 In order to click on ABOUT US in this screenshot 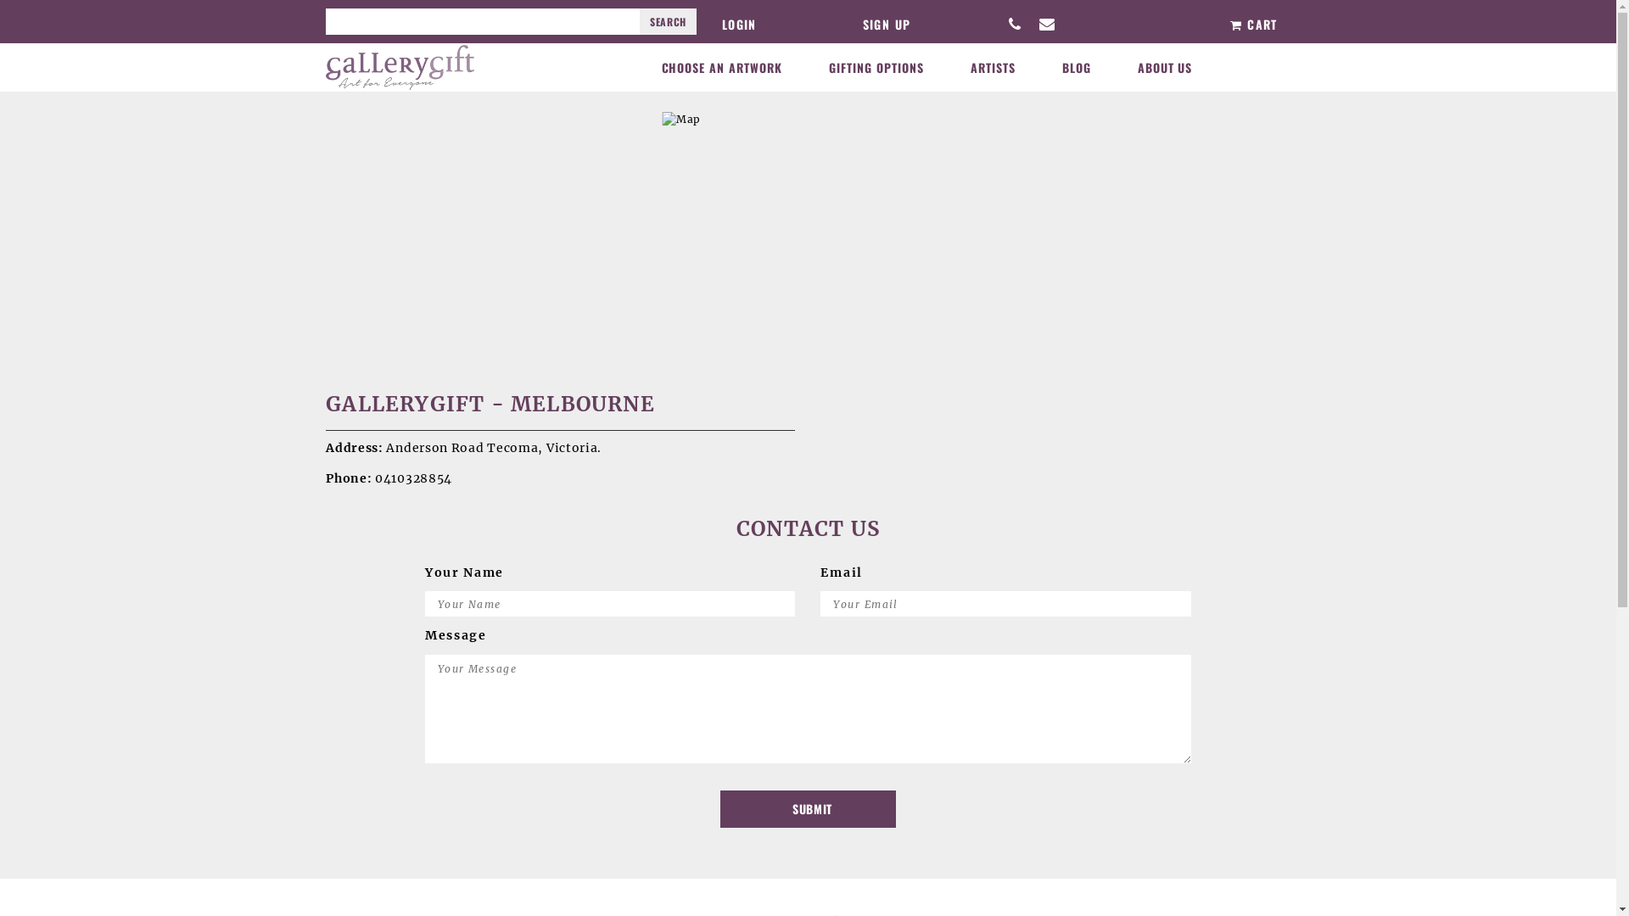, I will do `click(1166, 68)`.